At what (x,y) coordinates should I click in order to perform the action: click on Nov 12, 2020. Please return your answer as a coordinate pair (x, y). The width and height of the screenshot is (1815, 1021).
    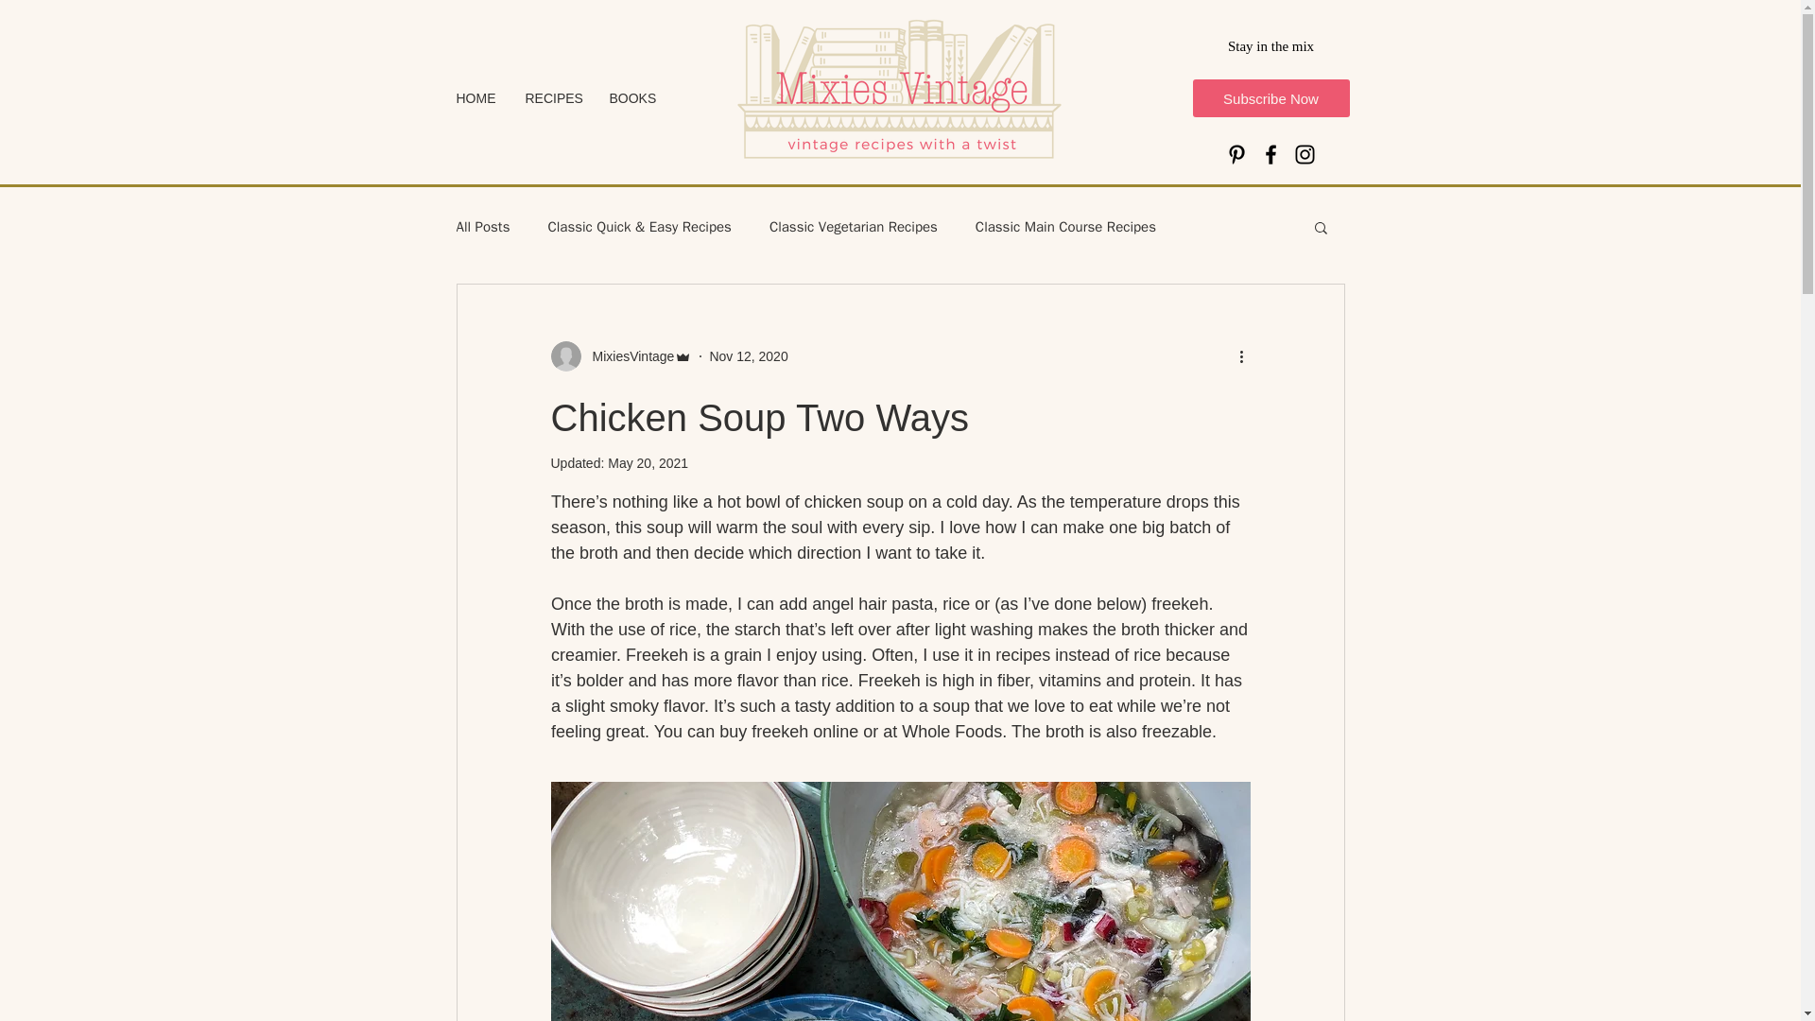
    Looking at the image, I should click on (749, 355).